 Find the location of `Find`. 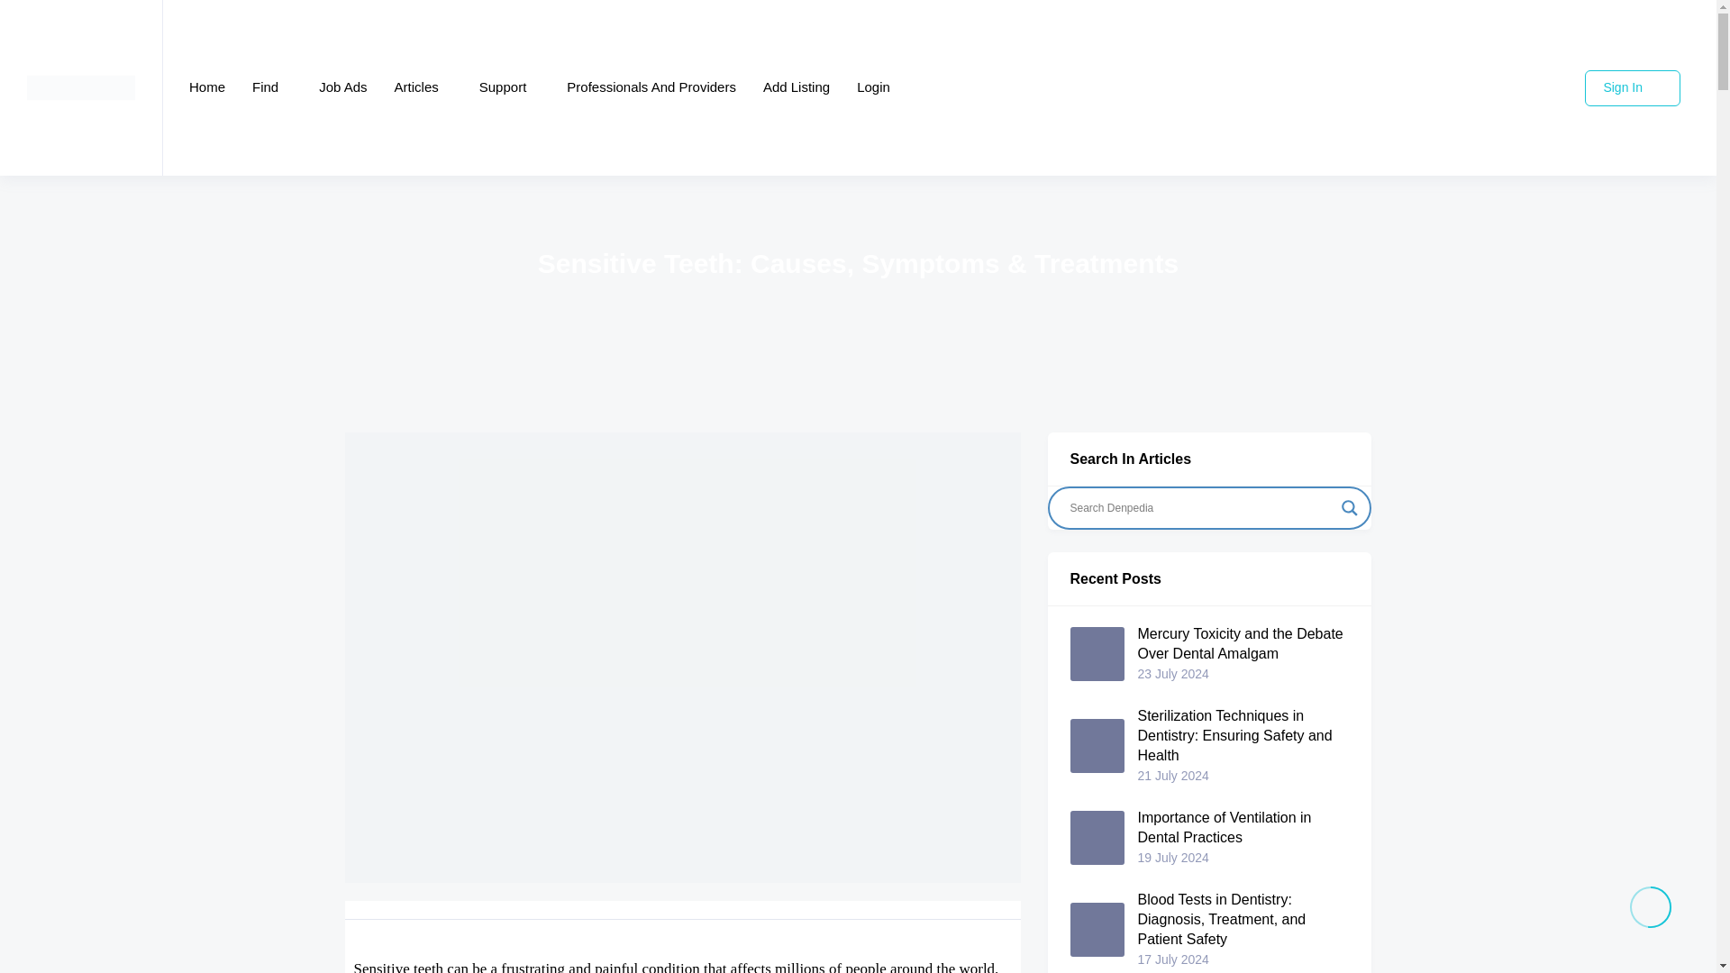

Find is located at coordinates (272, 88).